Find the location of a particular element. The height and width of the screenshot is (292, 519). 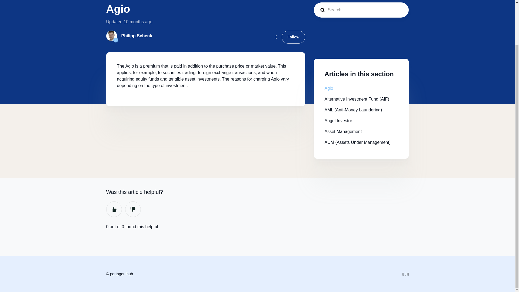

2023-10-28 00:38 is located at coordinates (138, 22).